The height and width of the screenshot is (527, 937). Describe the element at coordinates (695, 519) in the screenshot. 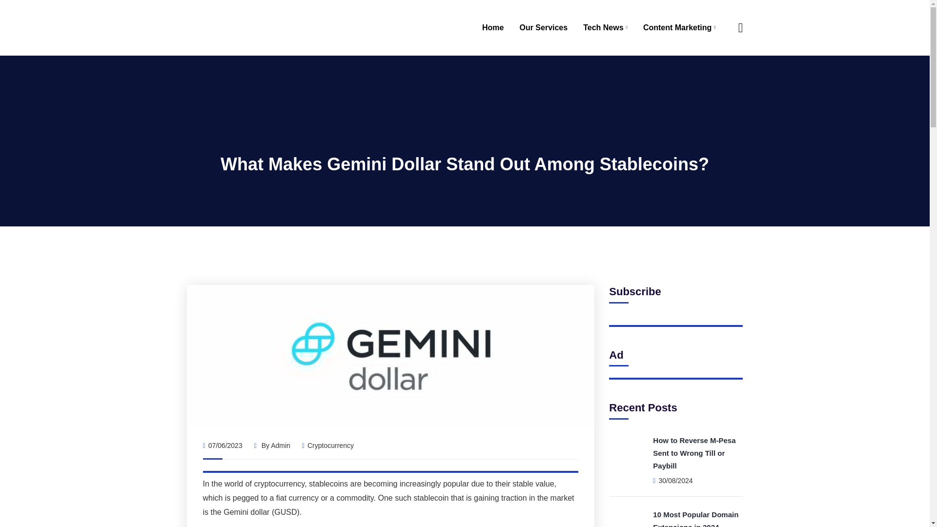

I see `10 Most Popular Domain Extensions in 2024` at that location.